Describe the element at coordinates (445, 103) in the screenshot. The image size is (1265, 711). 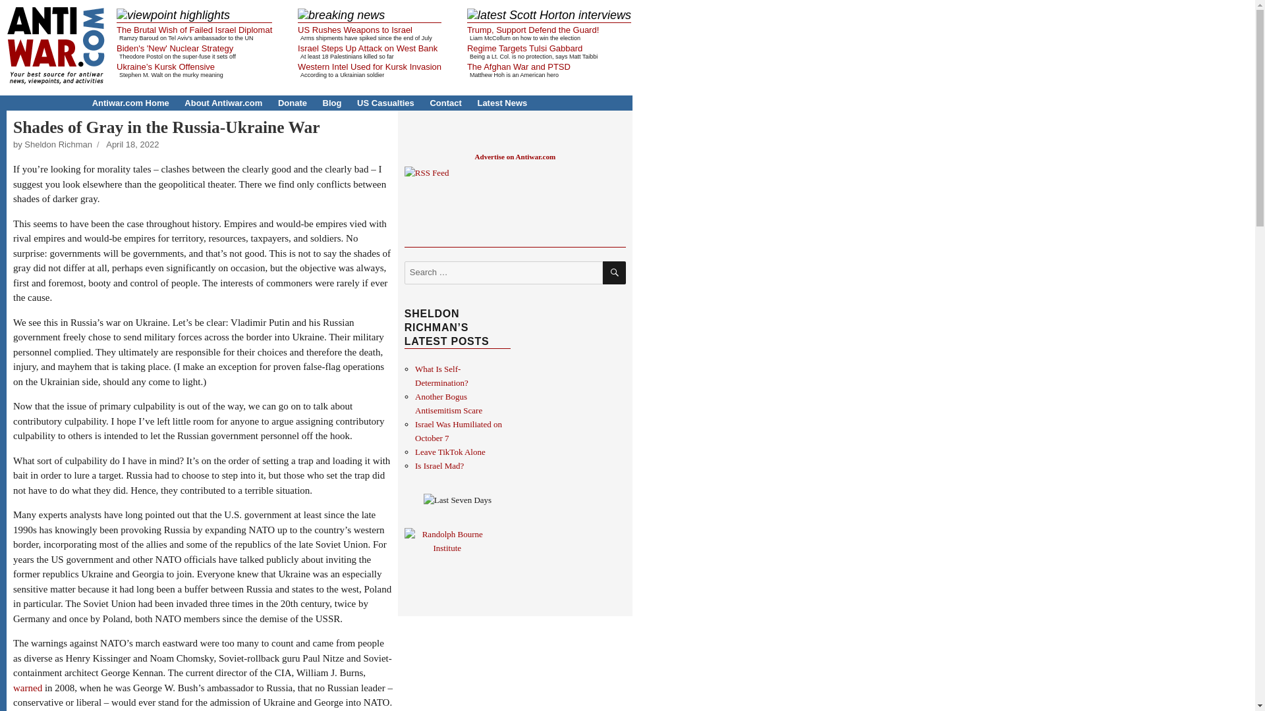
I see `Contact` at that location.